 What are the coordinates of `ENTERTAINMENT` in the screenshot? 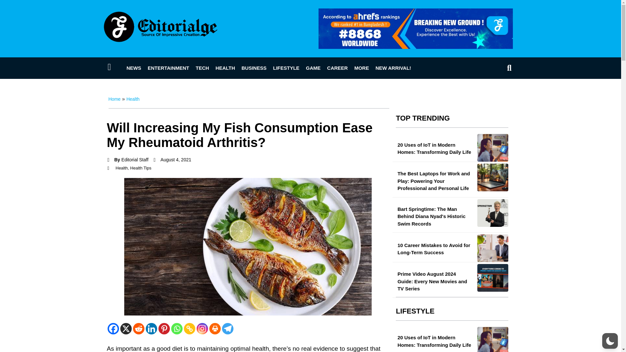 It's located at (168, 68).